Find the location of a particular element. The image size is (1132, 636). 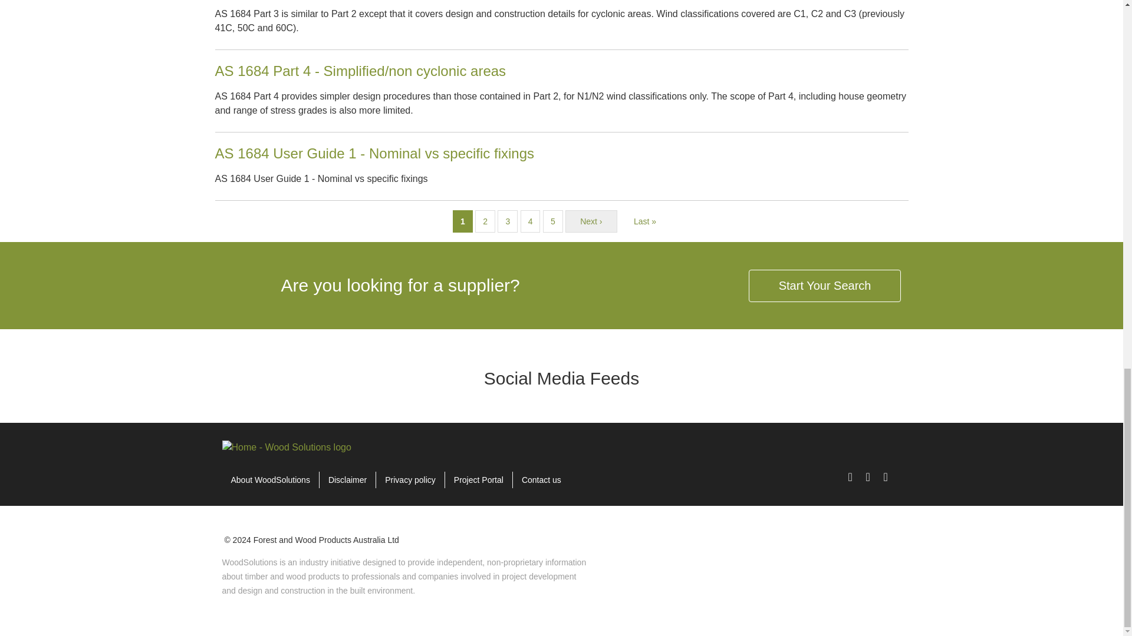

Go to page 3 is located at coordinates (507, 221).